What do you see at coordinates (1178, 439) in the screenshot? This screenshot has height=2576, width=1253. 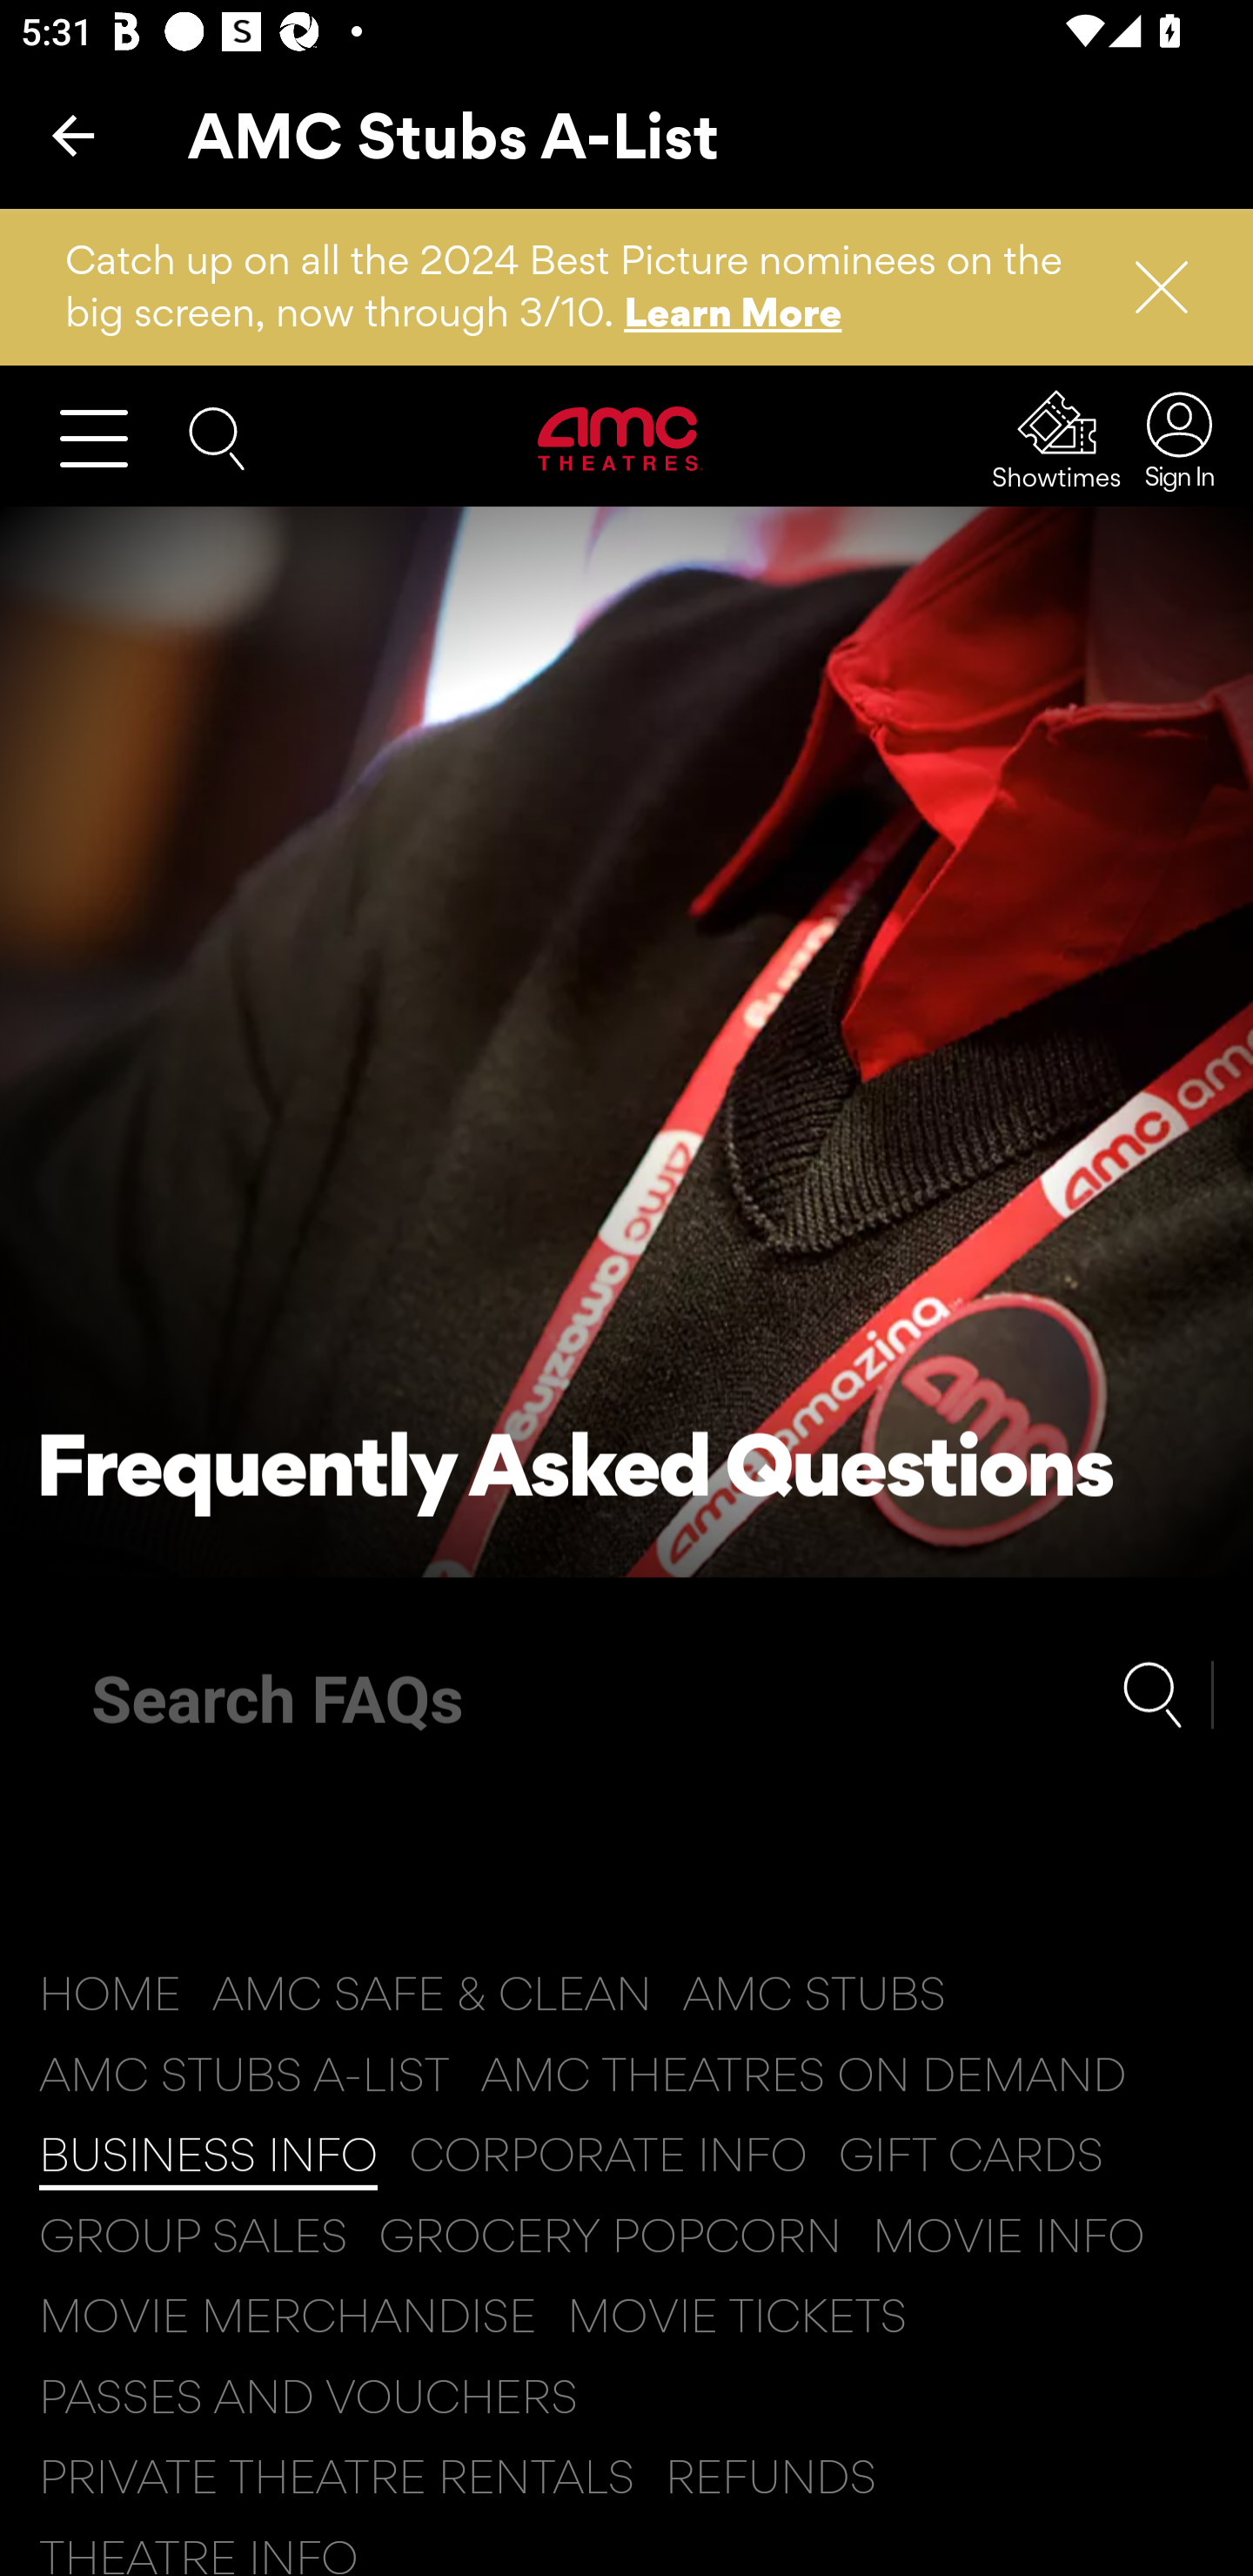 I see `Sign In` at bounding box center [1178, 439].